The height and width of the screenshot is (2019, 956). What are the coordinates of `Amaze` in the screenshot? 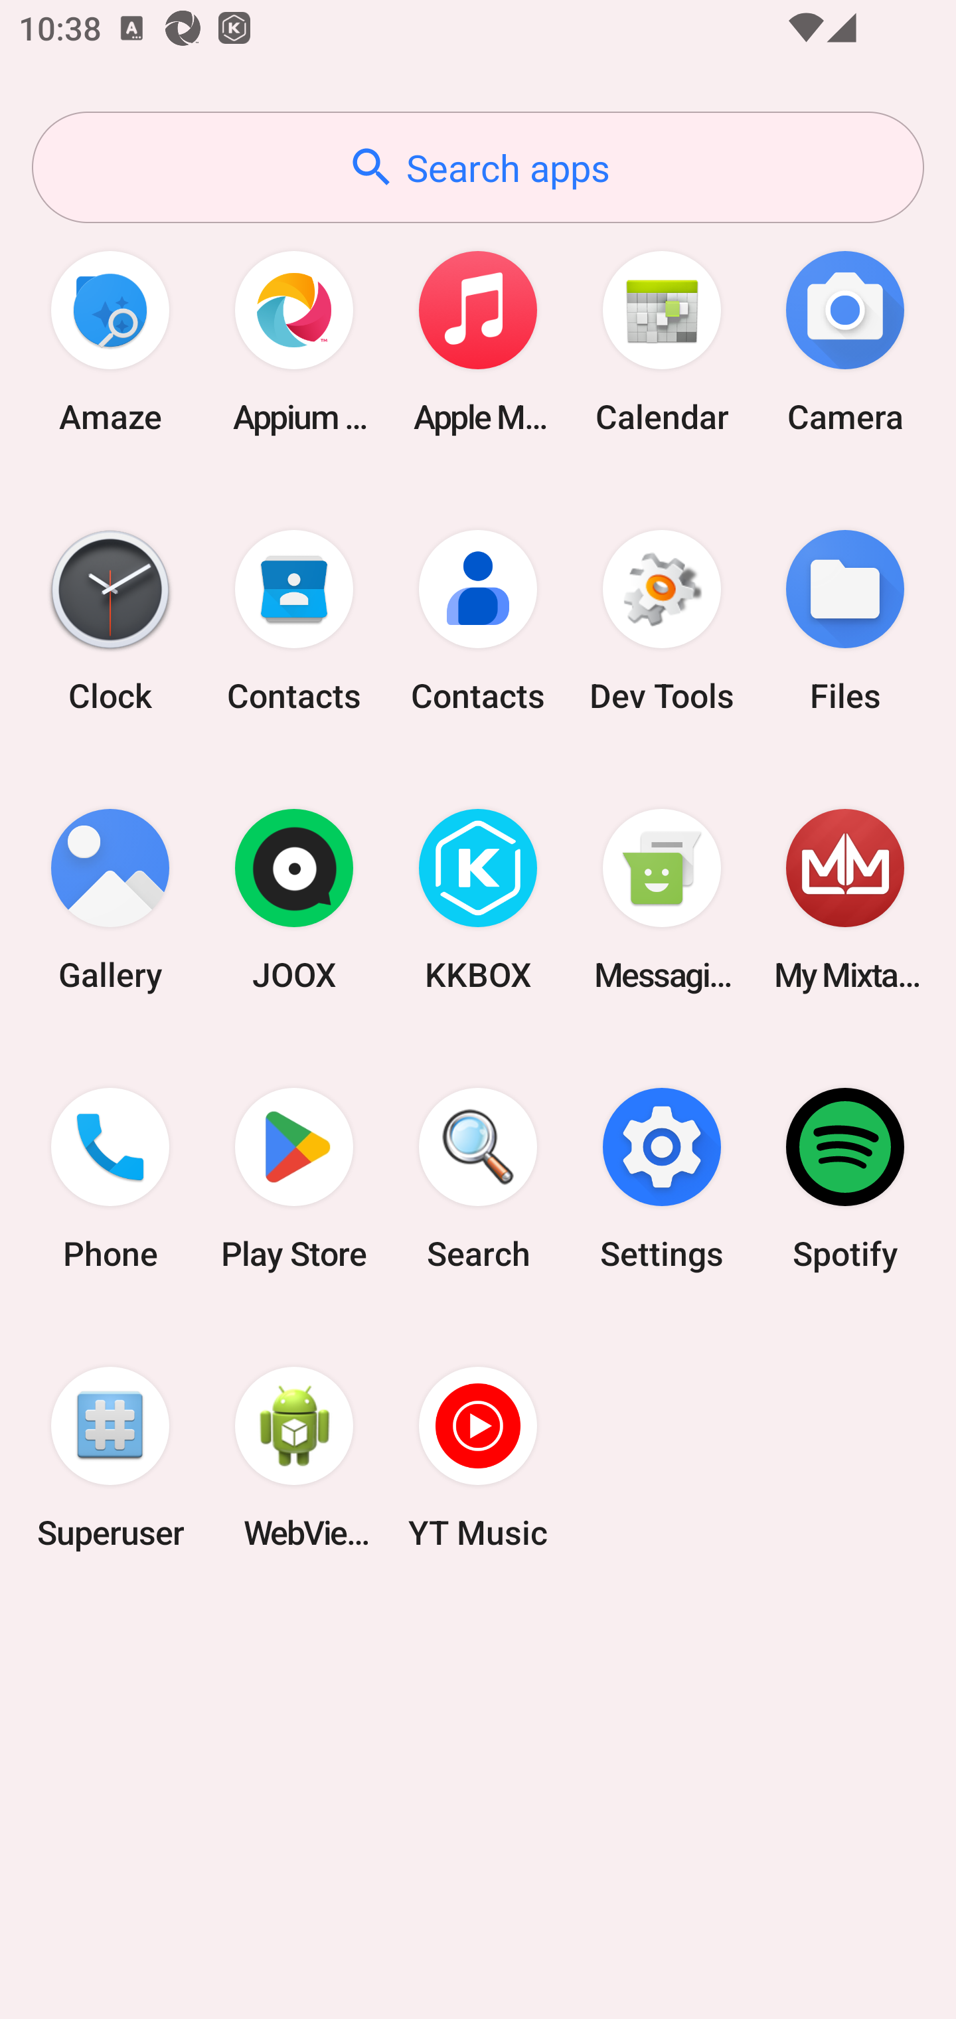 It's located at (110, 341).